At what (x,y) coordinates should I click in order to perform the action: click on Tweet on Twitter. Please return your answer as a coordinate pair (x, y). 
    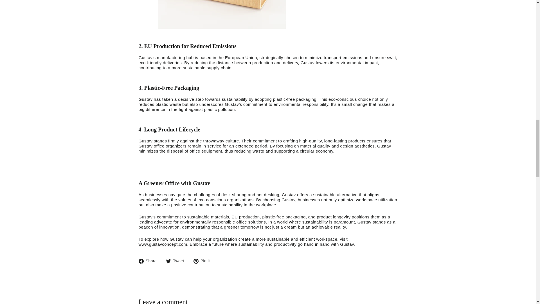
    Looking at the image, I should click on (177, 258).